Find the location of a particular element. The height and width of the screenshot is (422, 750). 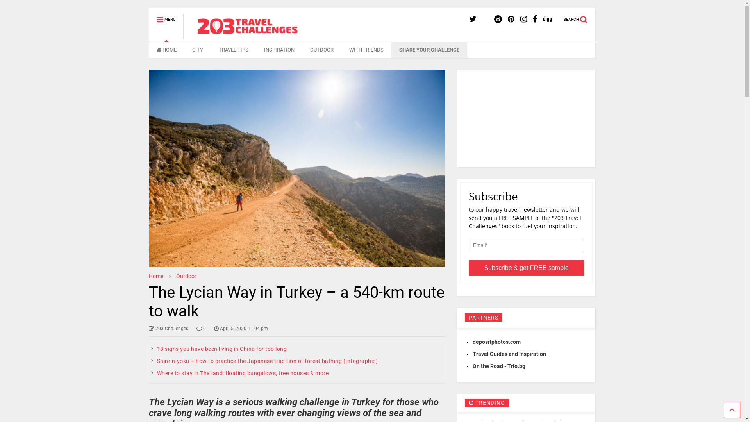

Home is located at coordinates (156, 276).